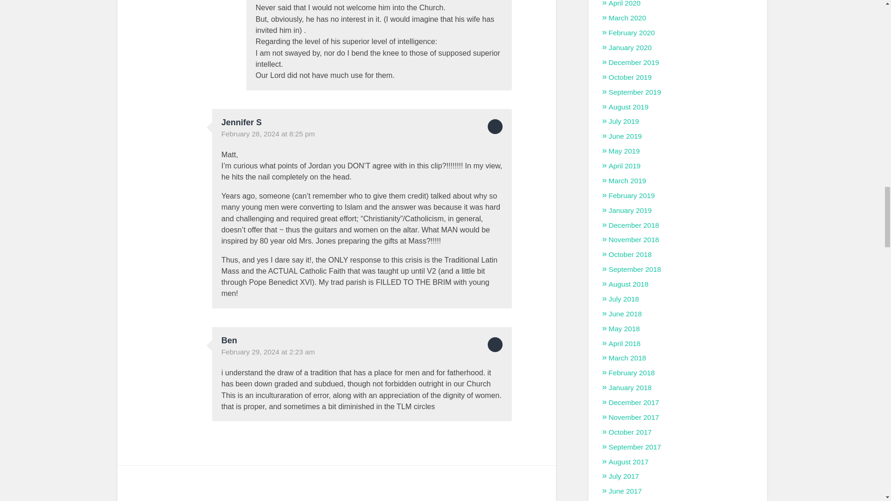 The width and height of the screenshot is (891, 501). Describe the element at coordinates (495, 127) in the screenshot. I see `Reply` at that location.